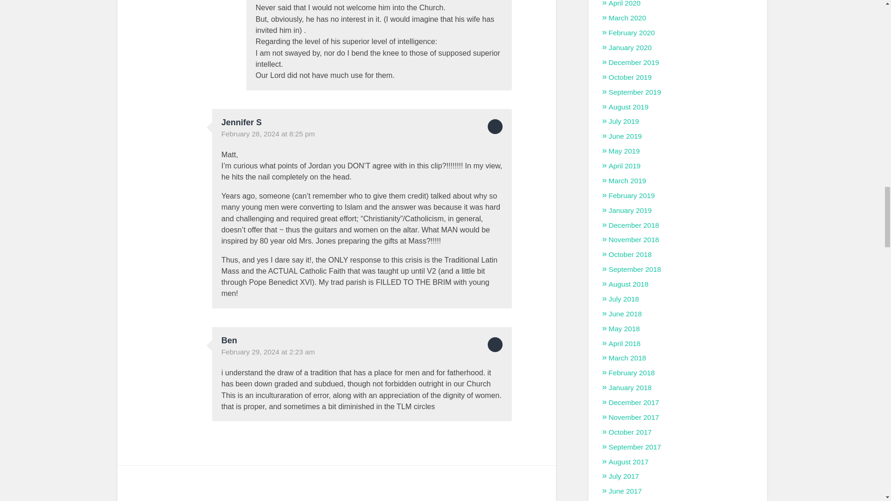 The width and height of the screenshot is (891, 501). Describe the element at coordinates (495, 127) in the screenshot. I see `Reply` at that location.